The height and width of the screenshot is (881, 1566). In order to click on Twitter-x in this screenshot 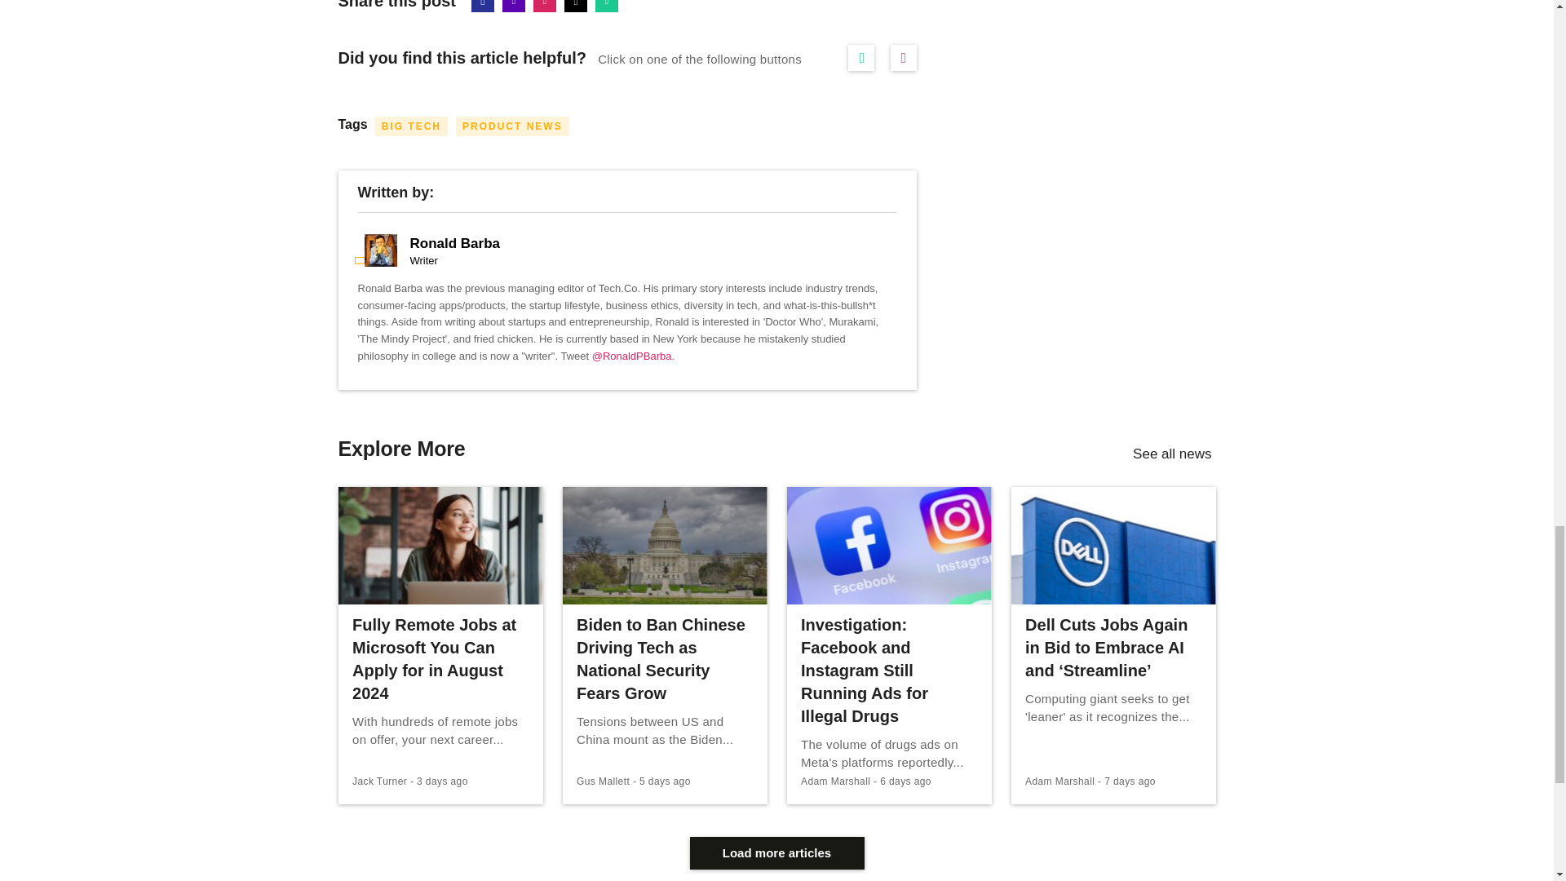, I will do `click(576, 7)`.